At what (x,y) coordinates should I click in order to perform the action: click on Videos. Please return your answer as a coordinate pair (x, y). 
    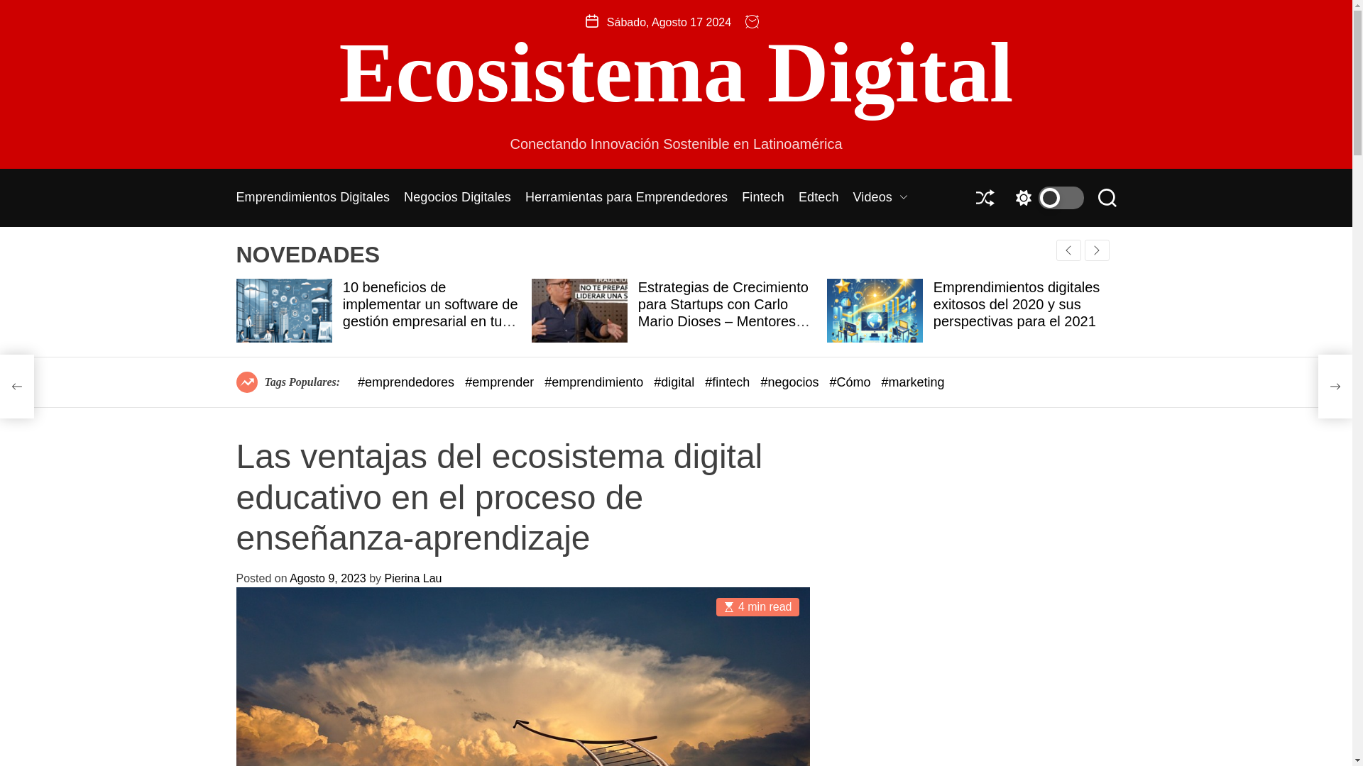
    Looking at the image, I should click on (880, 198).